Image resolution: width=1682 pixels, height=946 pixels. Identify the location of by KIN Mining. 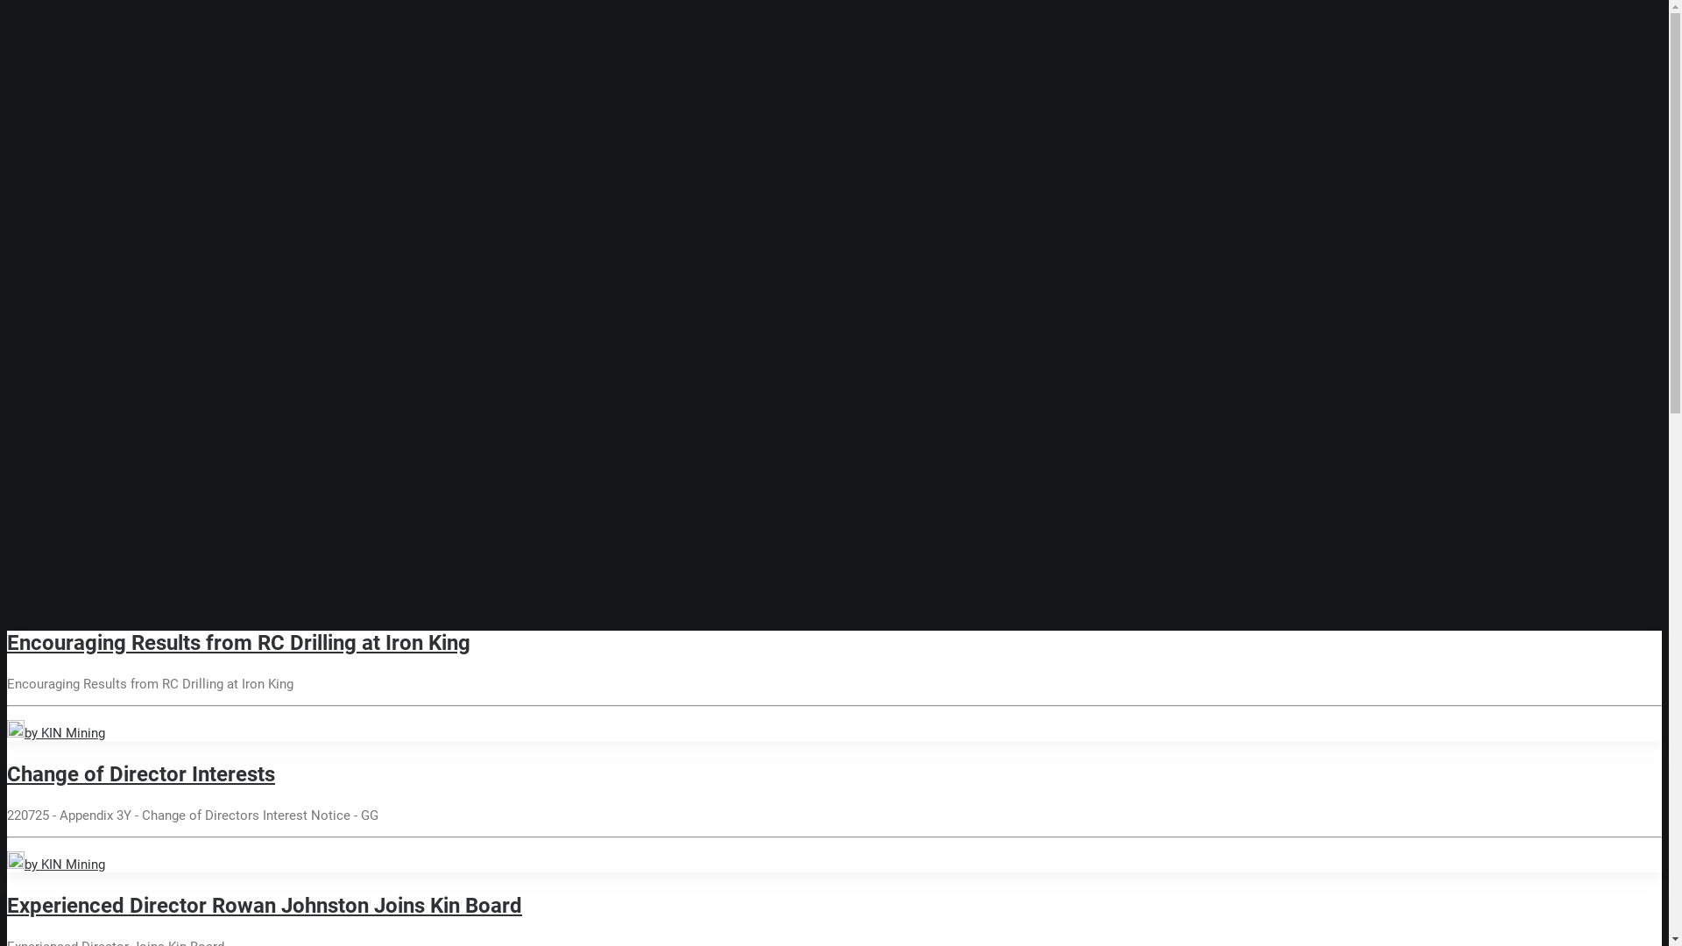
(56, 865).